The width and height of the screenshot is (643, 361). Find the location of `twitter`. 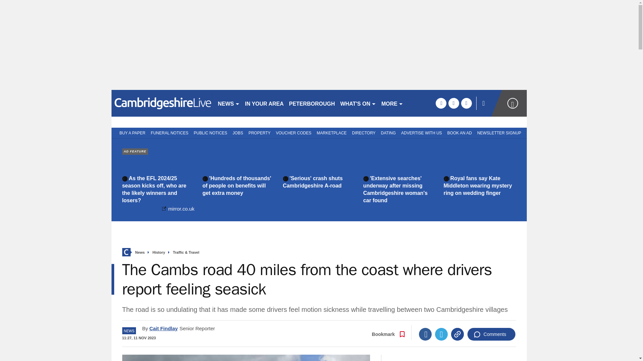

twitter is located at coordinates (453, 103).